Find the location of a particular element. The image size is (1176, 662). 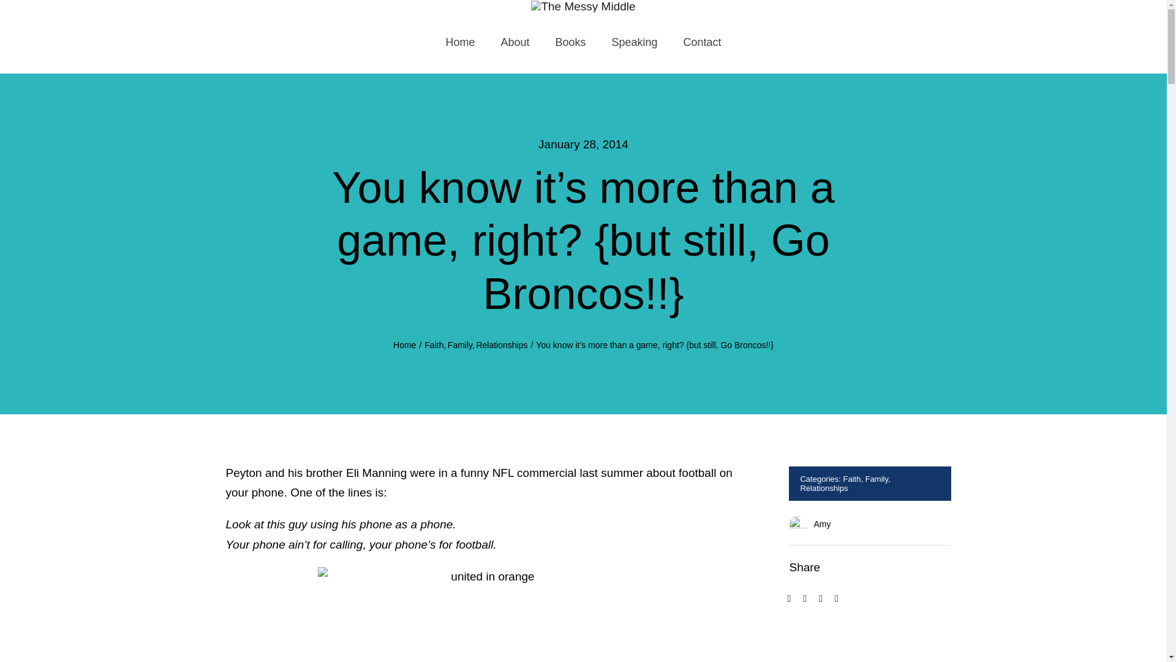

Family is located at coordinates (460, 345).